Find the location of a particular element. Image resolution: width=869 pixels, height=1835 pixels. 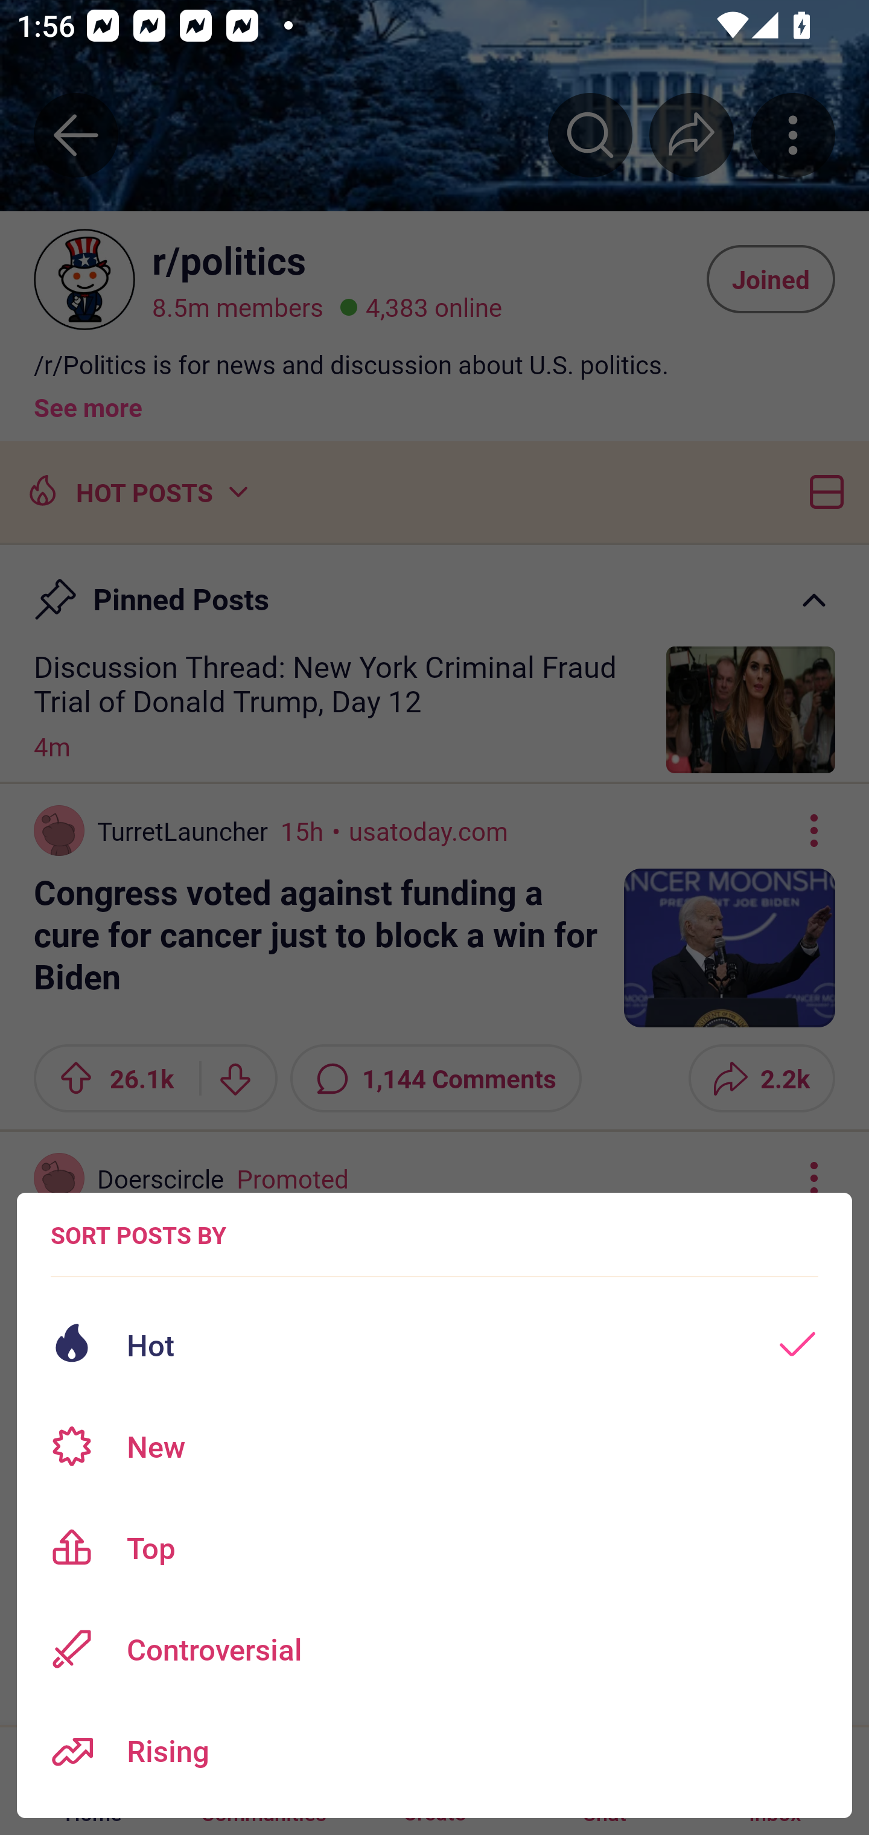

Rising is located at coordinates (434, 1750).